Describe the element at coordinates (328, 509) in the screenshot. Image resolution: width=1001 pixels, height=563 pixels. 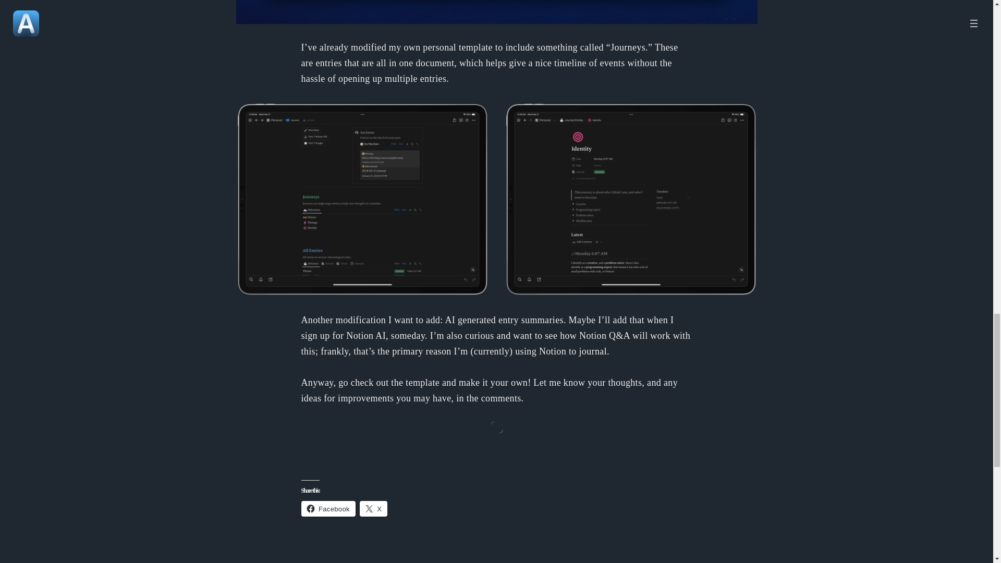
I see `Click to share on Facebook` at that location.